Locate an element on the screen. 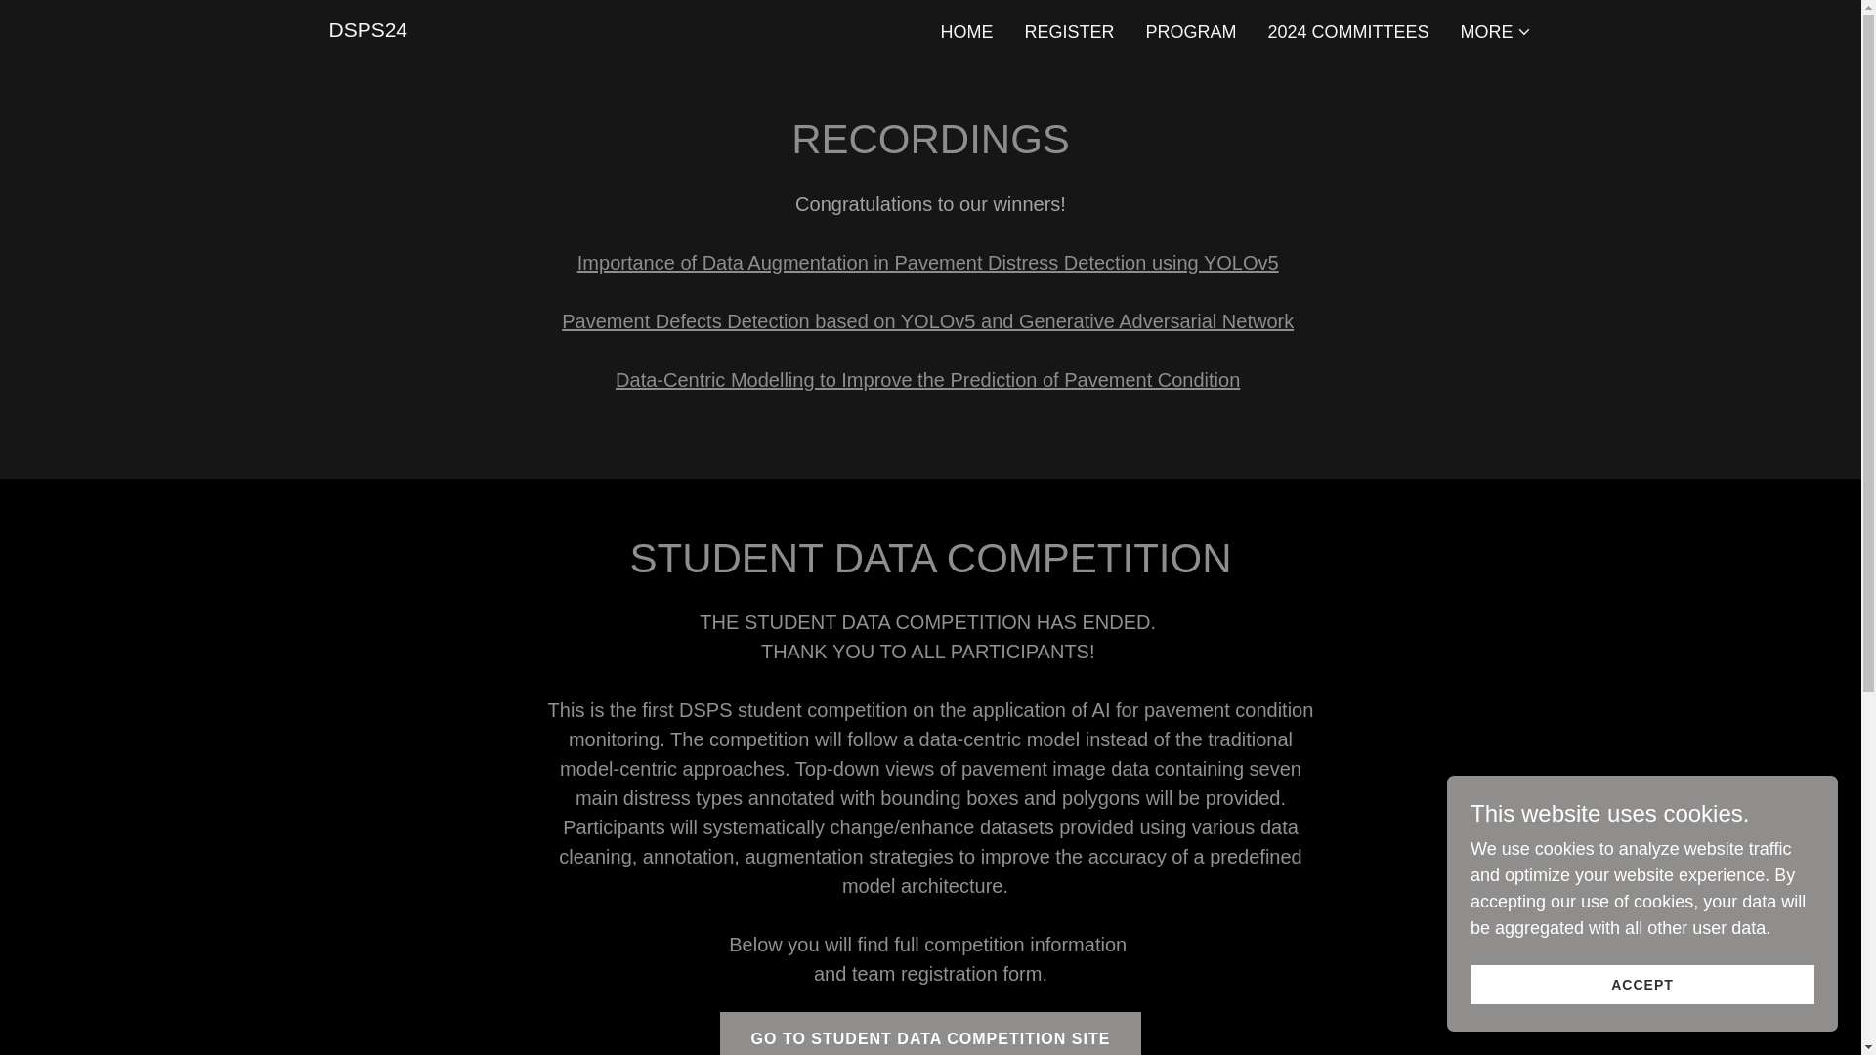  PROGRAM is located at coordinates (1190, 31).